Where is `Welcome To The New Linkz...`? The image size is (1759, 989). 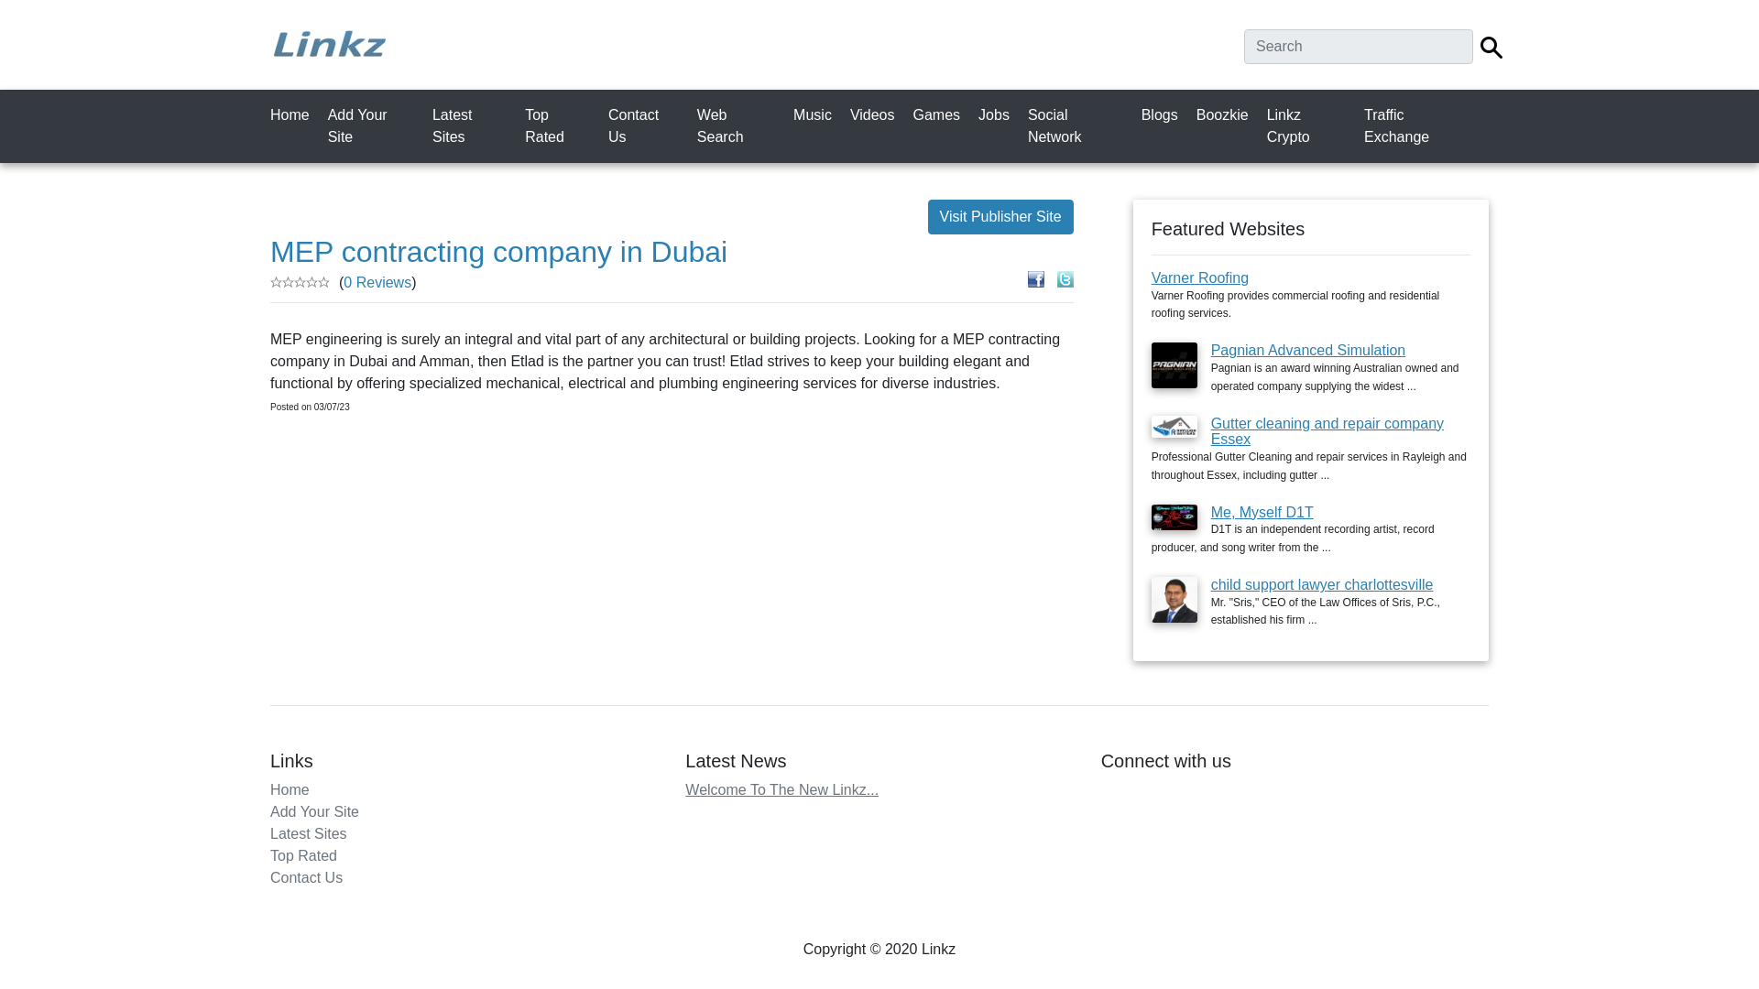
Welcome To The New Linkz... is located at coordinates (781, 789).